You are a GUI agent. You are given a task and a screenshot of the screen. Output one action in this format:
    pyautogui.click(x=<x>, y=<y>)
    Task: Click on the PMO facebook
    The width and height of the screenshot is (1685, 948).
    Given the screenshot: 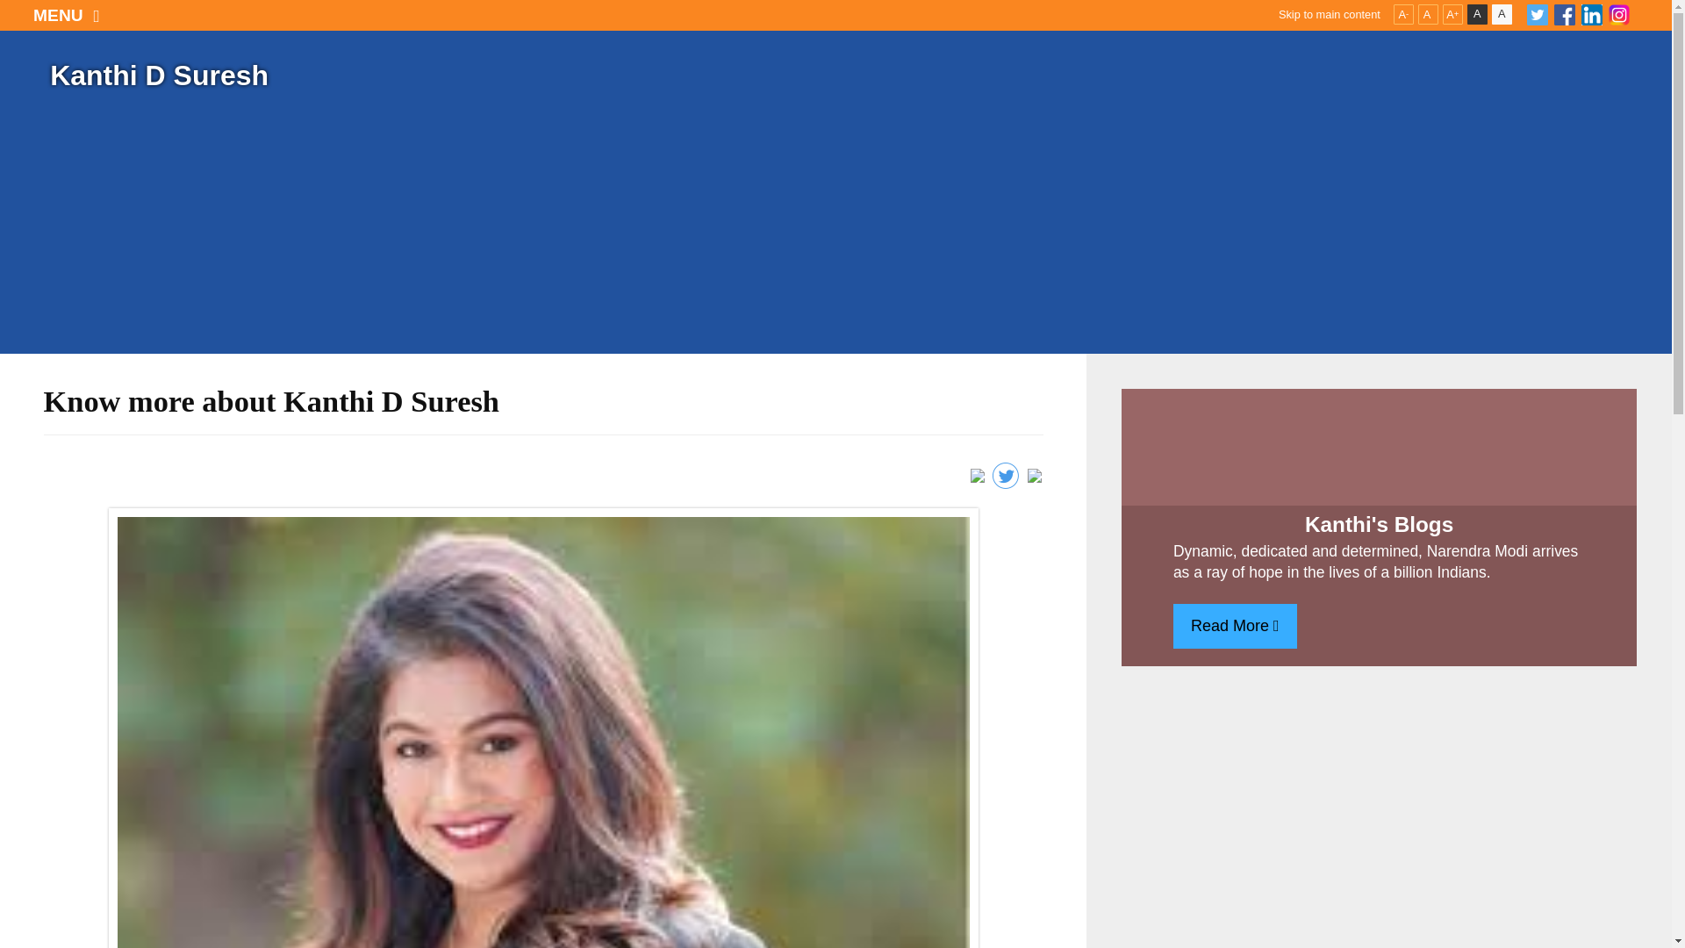 What is the action you would take?
    pyautogui.click(x=1564, y=15)
    